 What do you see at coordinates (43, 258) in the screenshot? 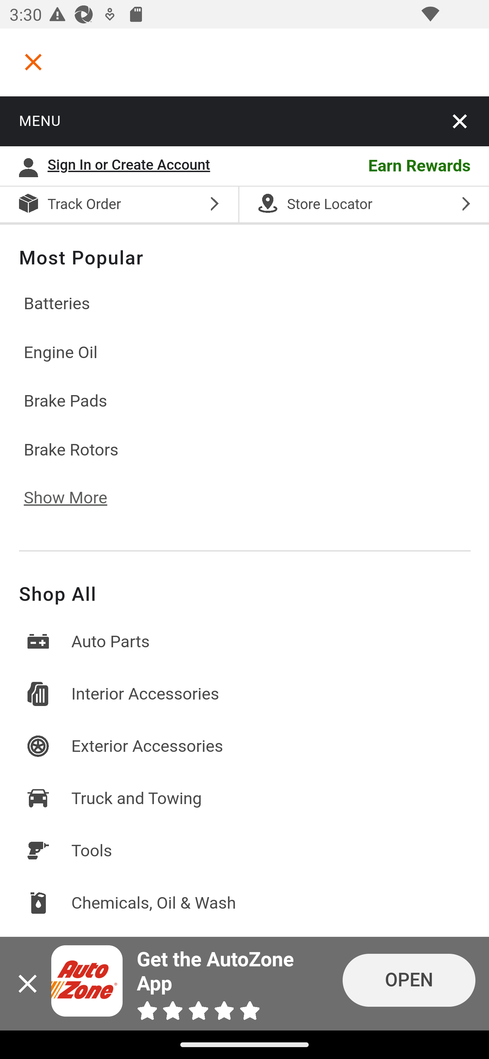
I see `Search` at bounding box center [43, 258].